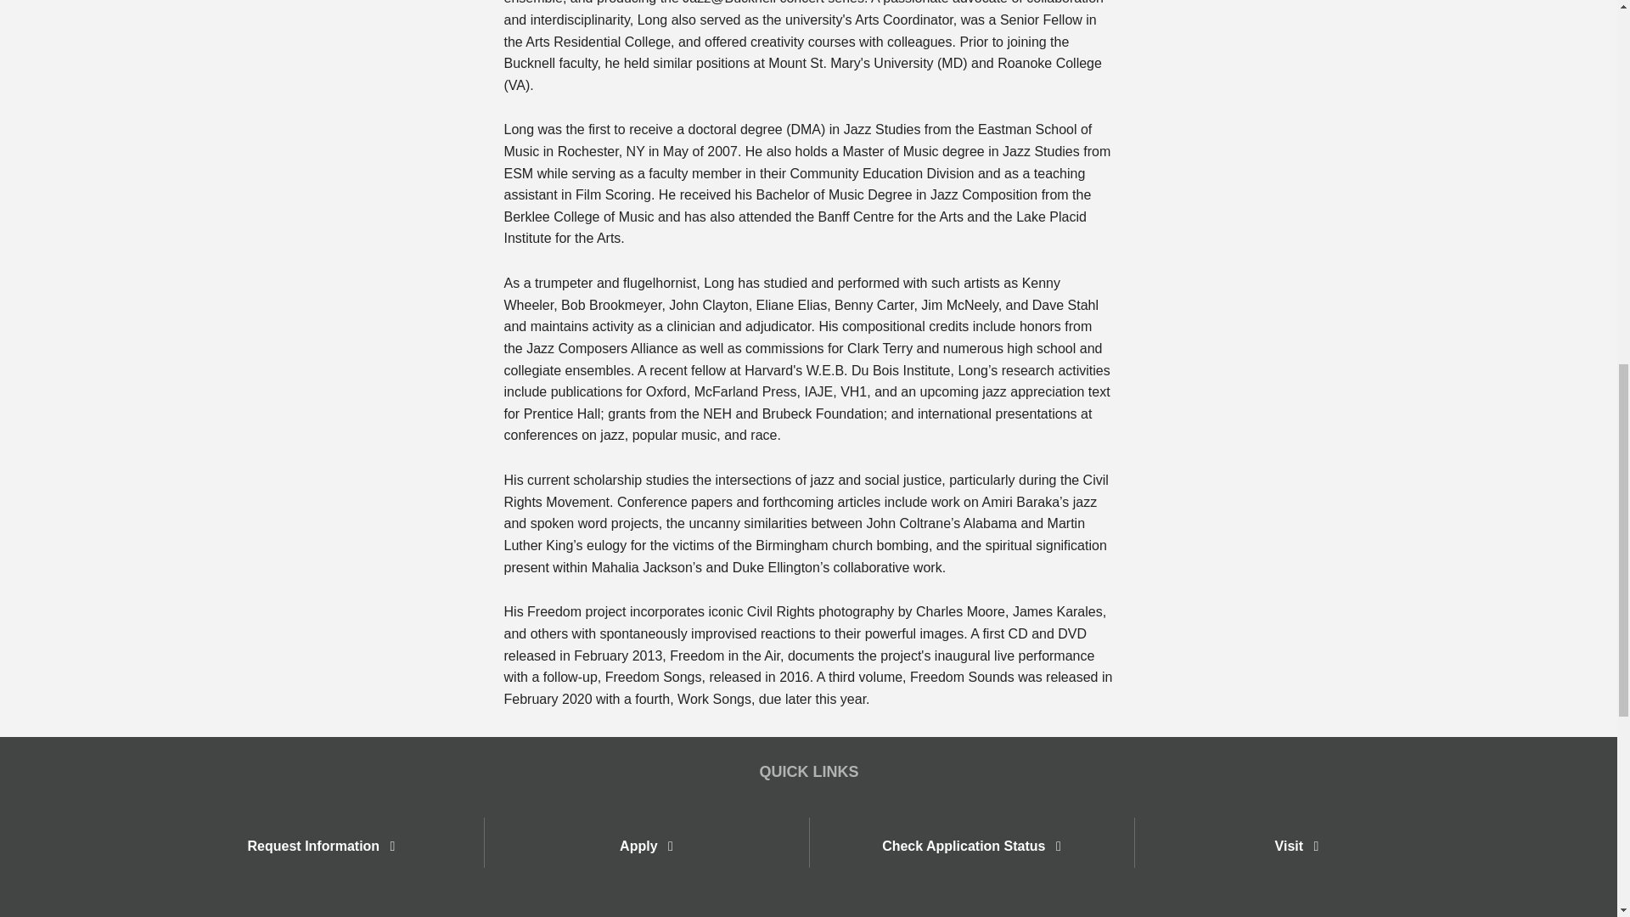 The image size is (1630, 917). What do you see at coordinates (645, 842) in the screenshot?
I see `Apply` at bounding box center [645, 842].